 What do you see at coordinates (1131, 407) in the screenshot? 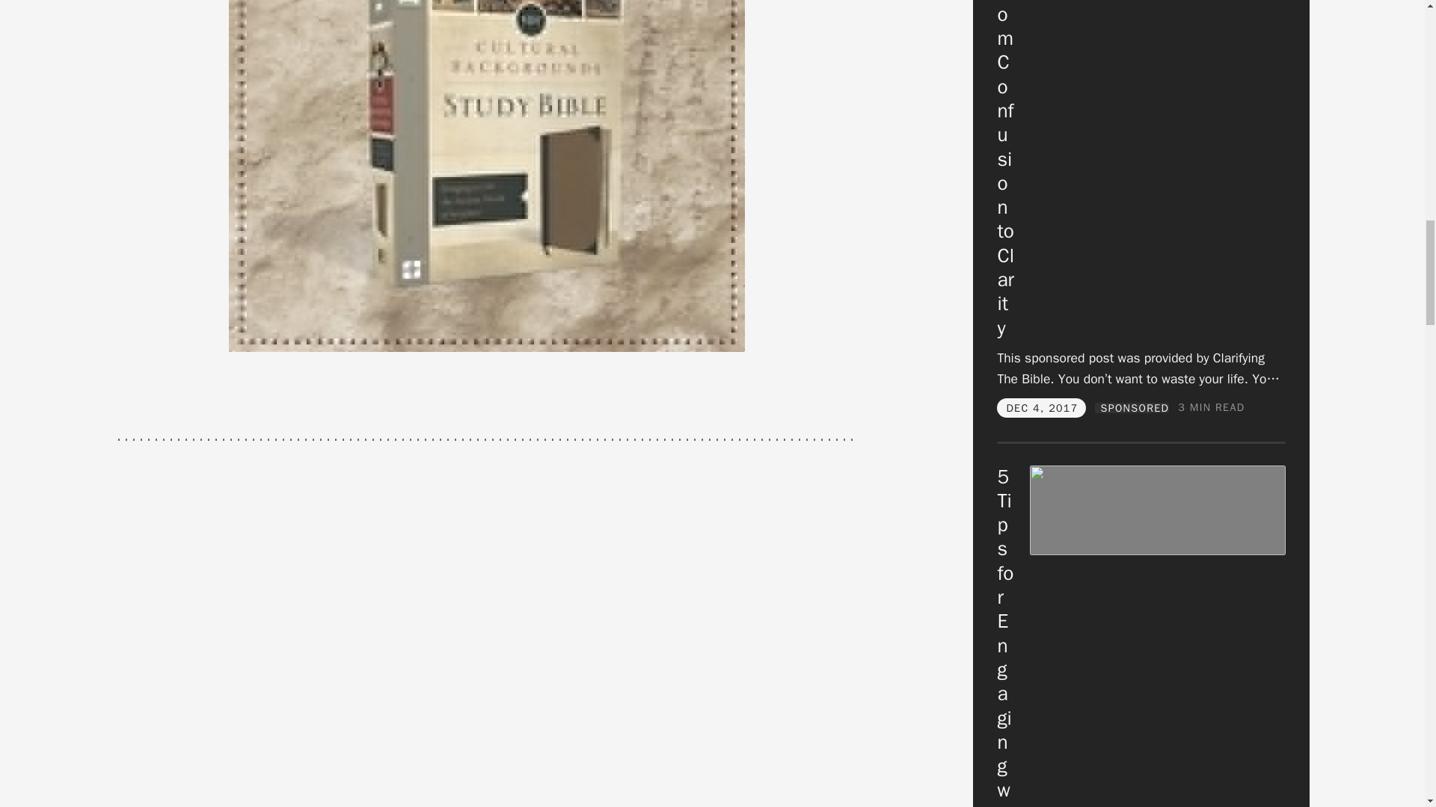
I see `SPONSORED` at bounding box center [1131, 407].